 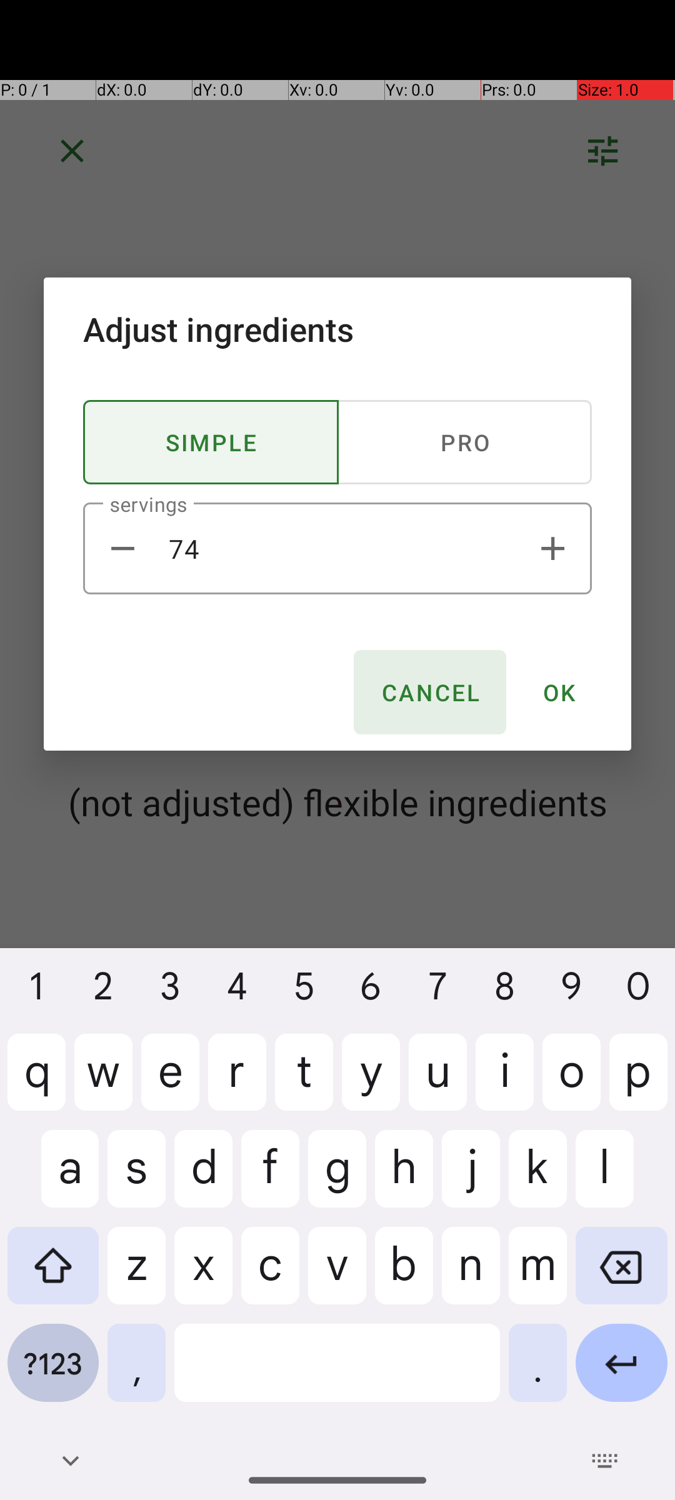 I want to click on 74, so click(x=337, y=549).